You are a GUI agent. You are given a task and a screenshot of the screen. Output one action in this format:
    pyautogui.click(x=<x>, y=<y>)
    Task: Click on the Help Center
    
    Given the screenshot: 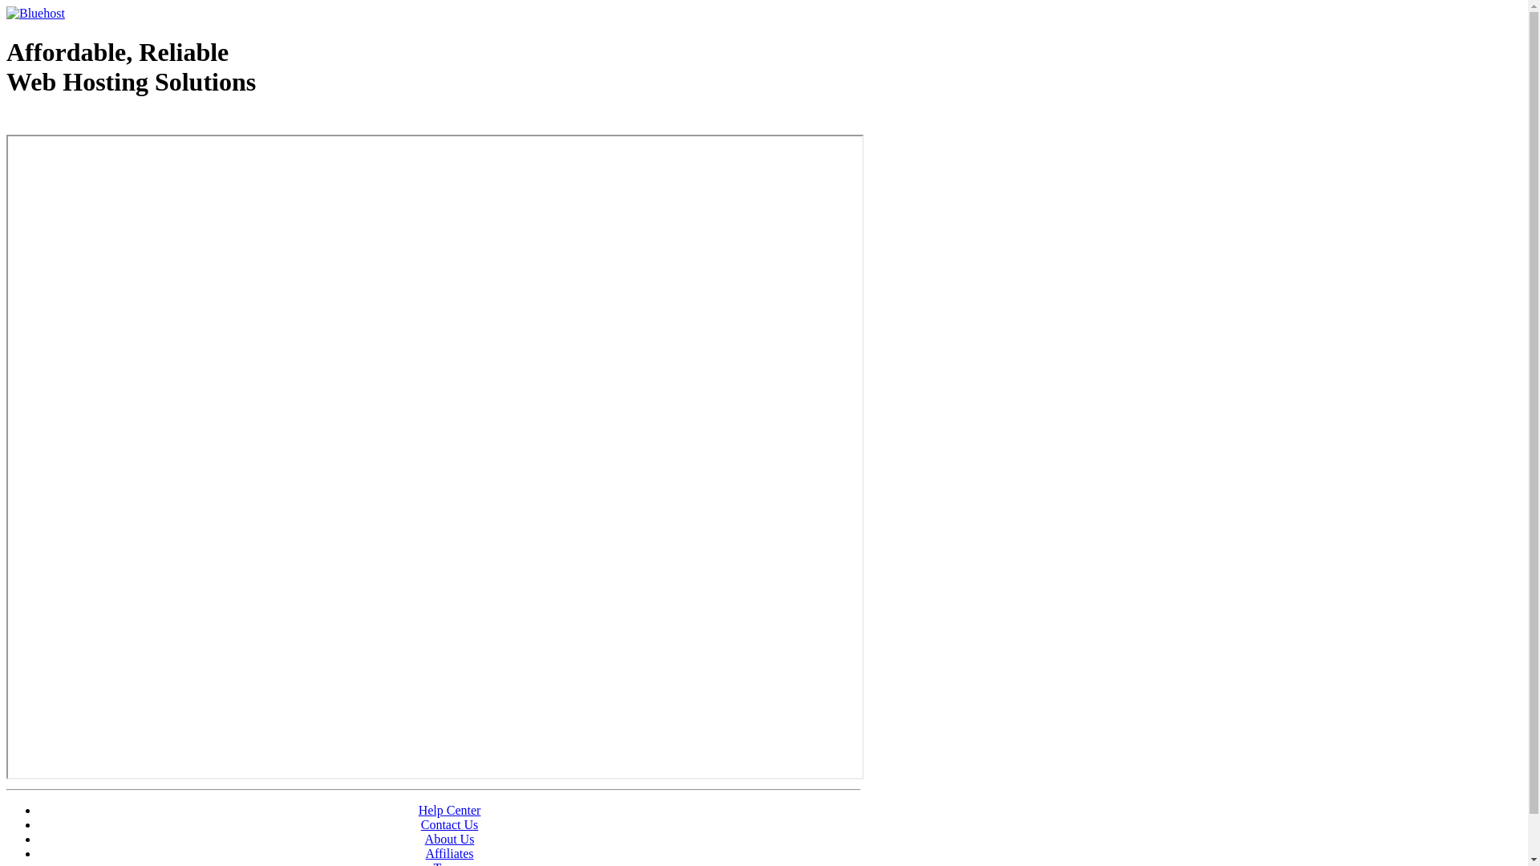 What is the action you would take?
    pyautogui.click(x=450, y=810)
    